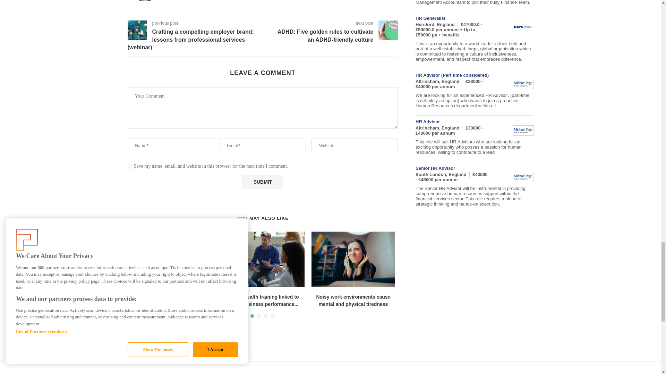 Image resolution: width=666 pixels, height=375 pixels. Describe the element at coordinates (130, 166) in the screenshot. I see `yes` at that location.